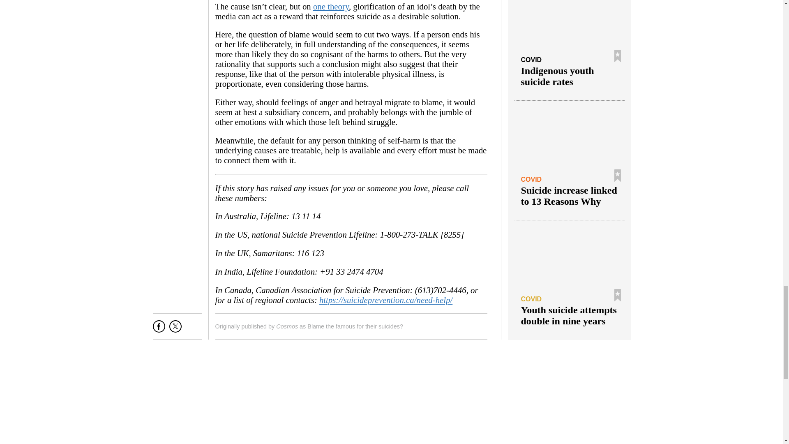 The width and height of the screenshot is (789, 444). Describe the element at coordinates (355, 326) in the screenshot. I see `Blame the famous for their suicides?` at that location.